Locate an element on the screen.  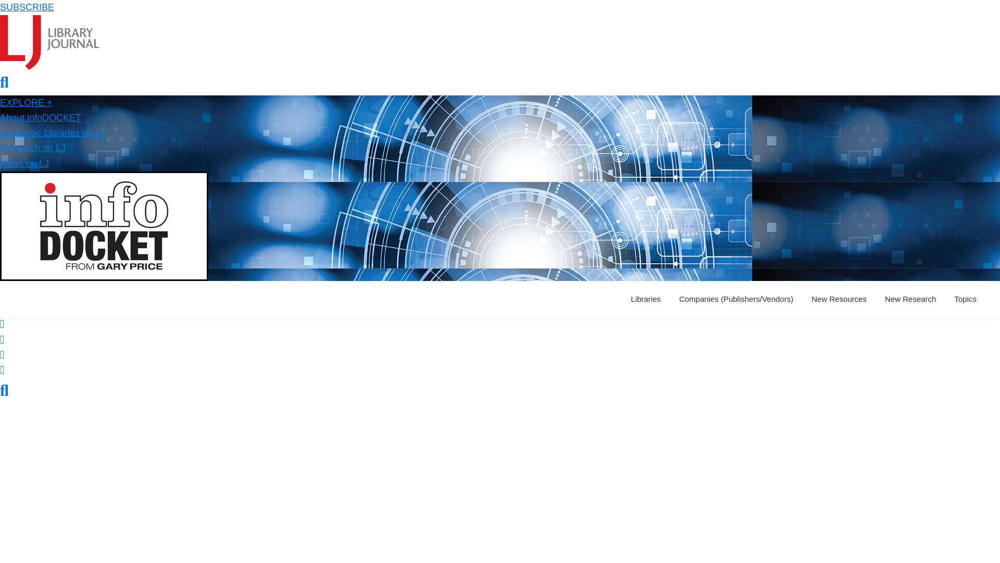
Research on LJ is located at coordinates (33, 148).